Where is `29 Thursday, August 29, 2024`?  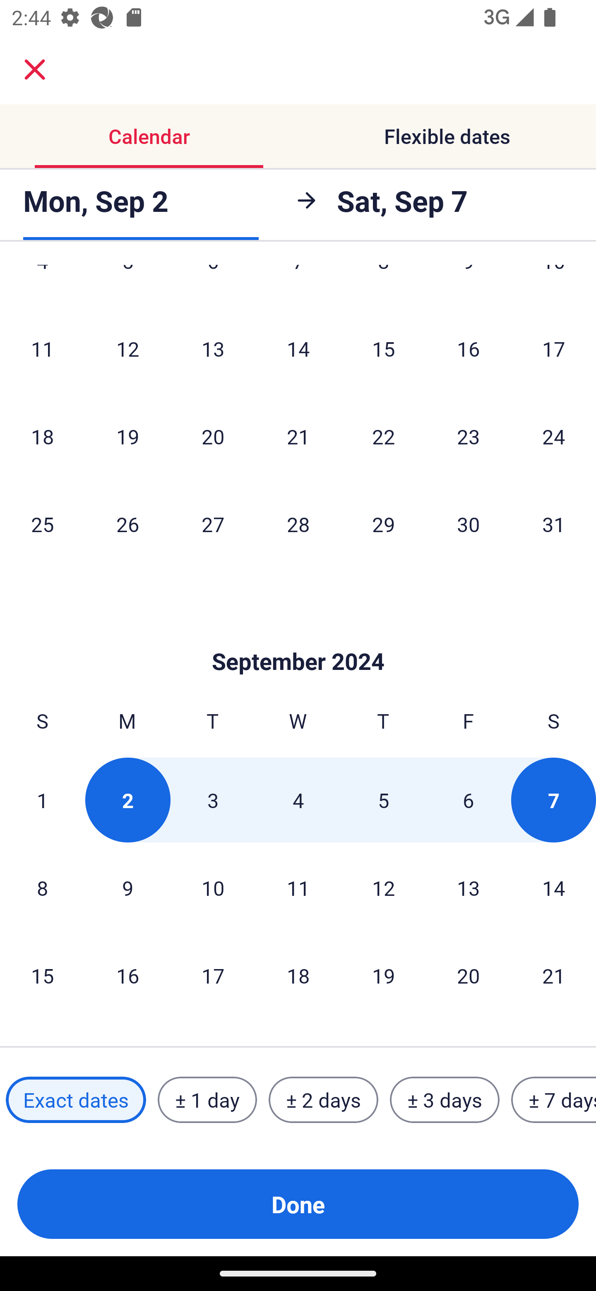
29 Thursday, August 29, 2024 is located at coordinates (383, 524).